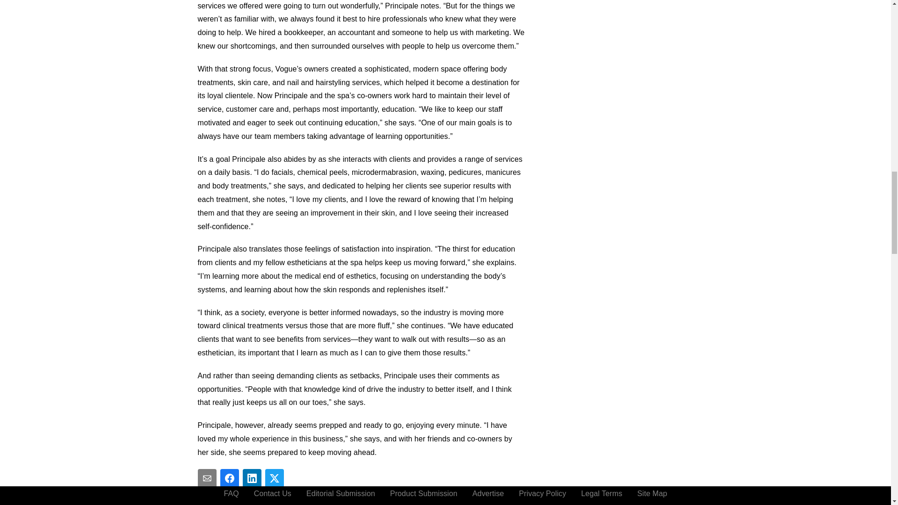 The image size is (898, 505). What do you see at coordinates (207, 478) in the screenshot?
I see `Share To email` at bounding box center [207, 478].